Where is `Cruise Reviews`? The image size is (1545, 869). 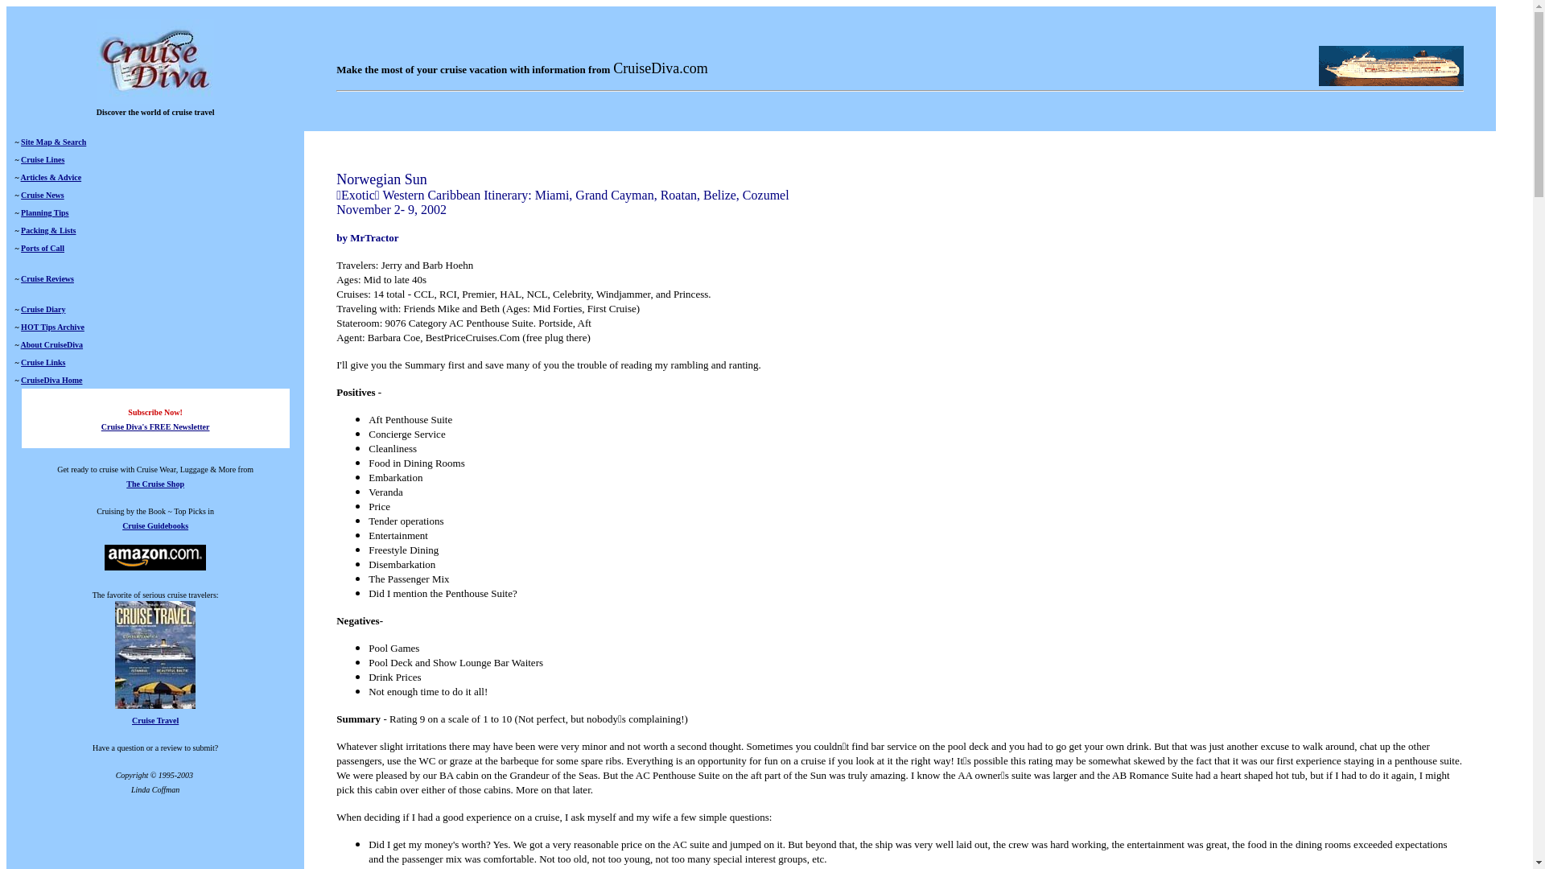 Cruise Reviews is located at coordinates (47, 278).